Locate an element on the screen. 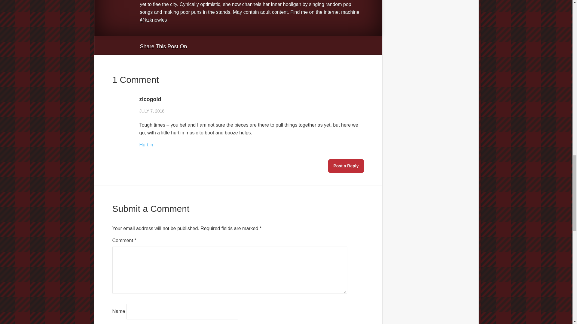  Twitter is located at coordinates (220, 46).